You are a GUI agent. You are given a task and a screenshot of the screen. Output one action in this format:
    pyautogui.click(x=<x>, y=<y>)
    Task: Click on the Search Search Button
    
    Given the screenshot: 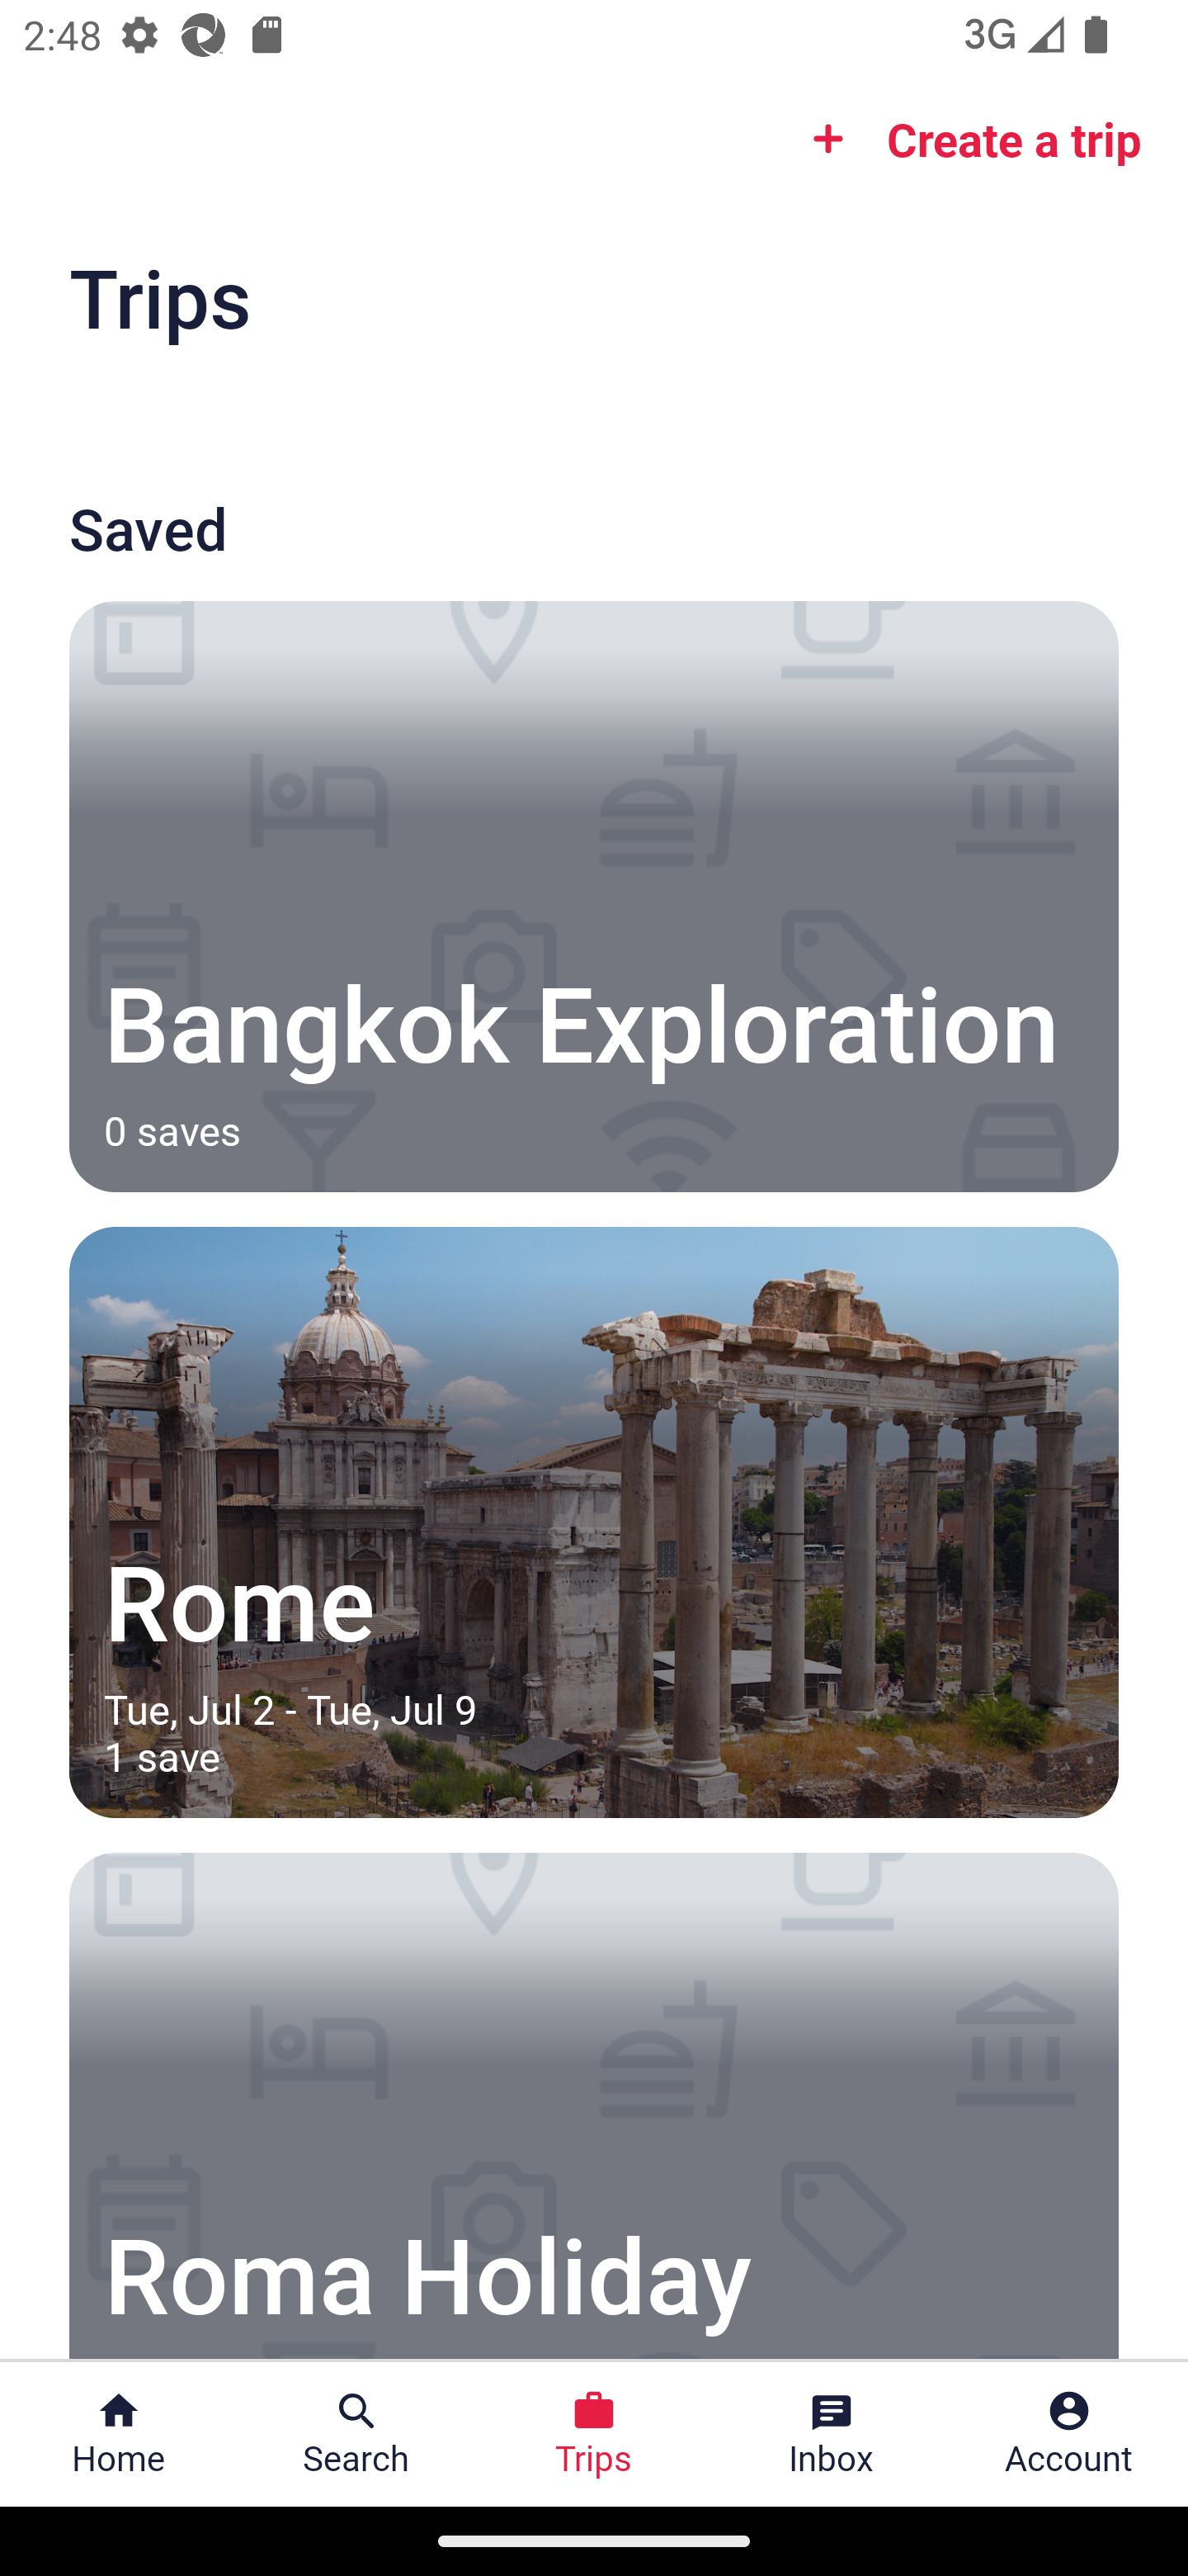 What is the action you would take?
    pyautogui.click(x=356, y=2434)
    